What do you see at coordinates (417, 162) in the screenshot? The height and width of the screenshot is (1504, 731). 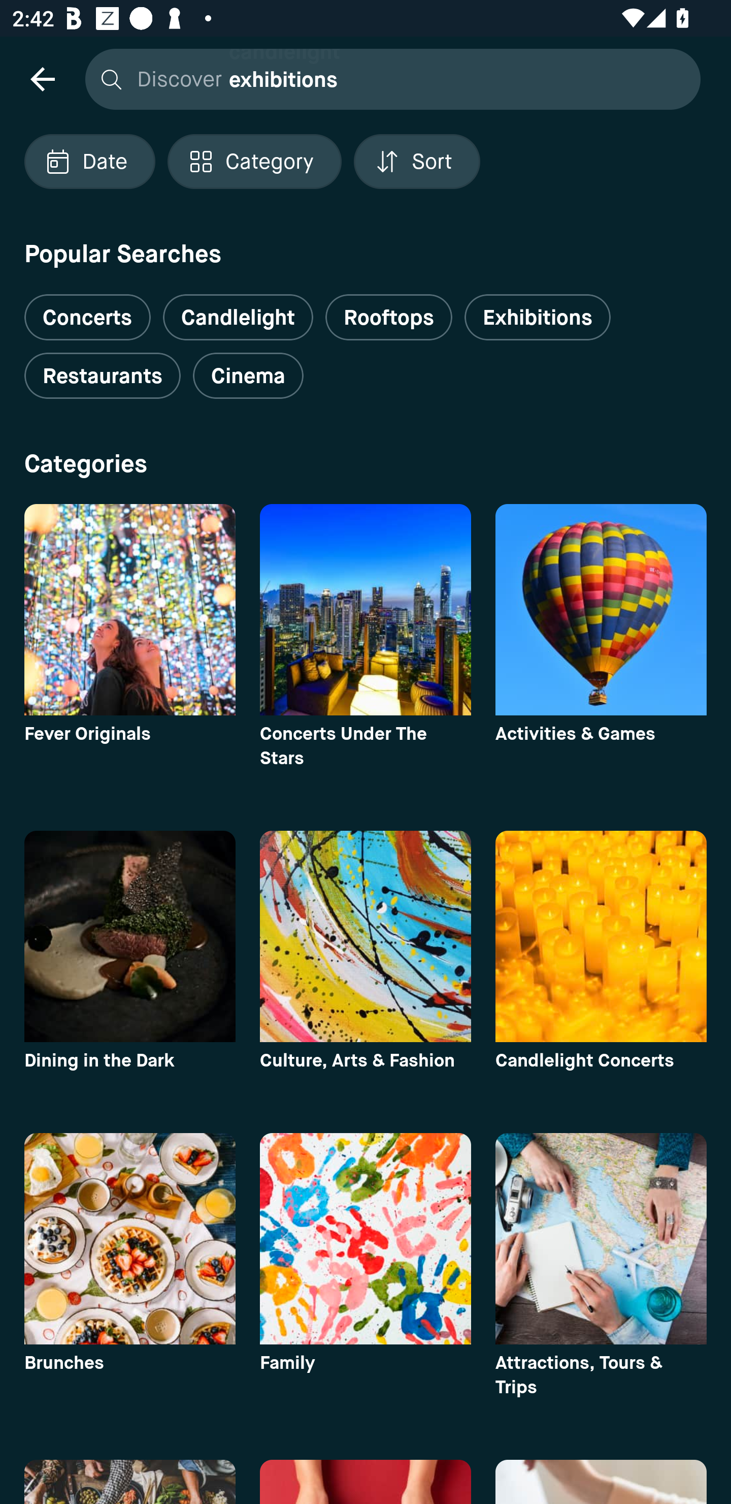 I see `Localized description Sort` at bounding box center [417, 162].